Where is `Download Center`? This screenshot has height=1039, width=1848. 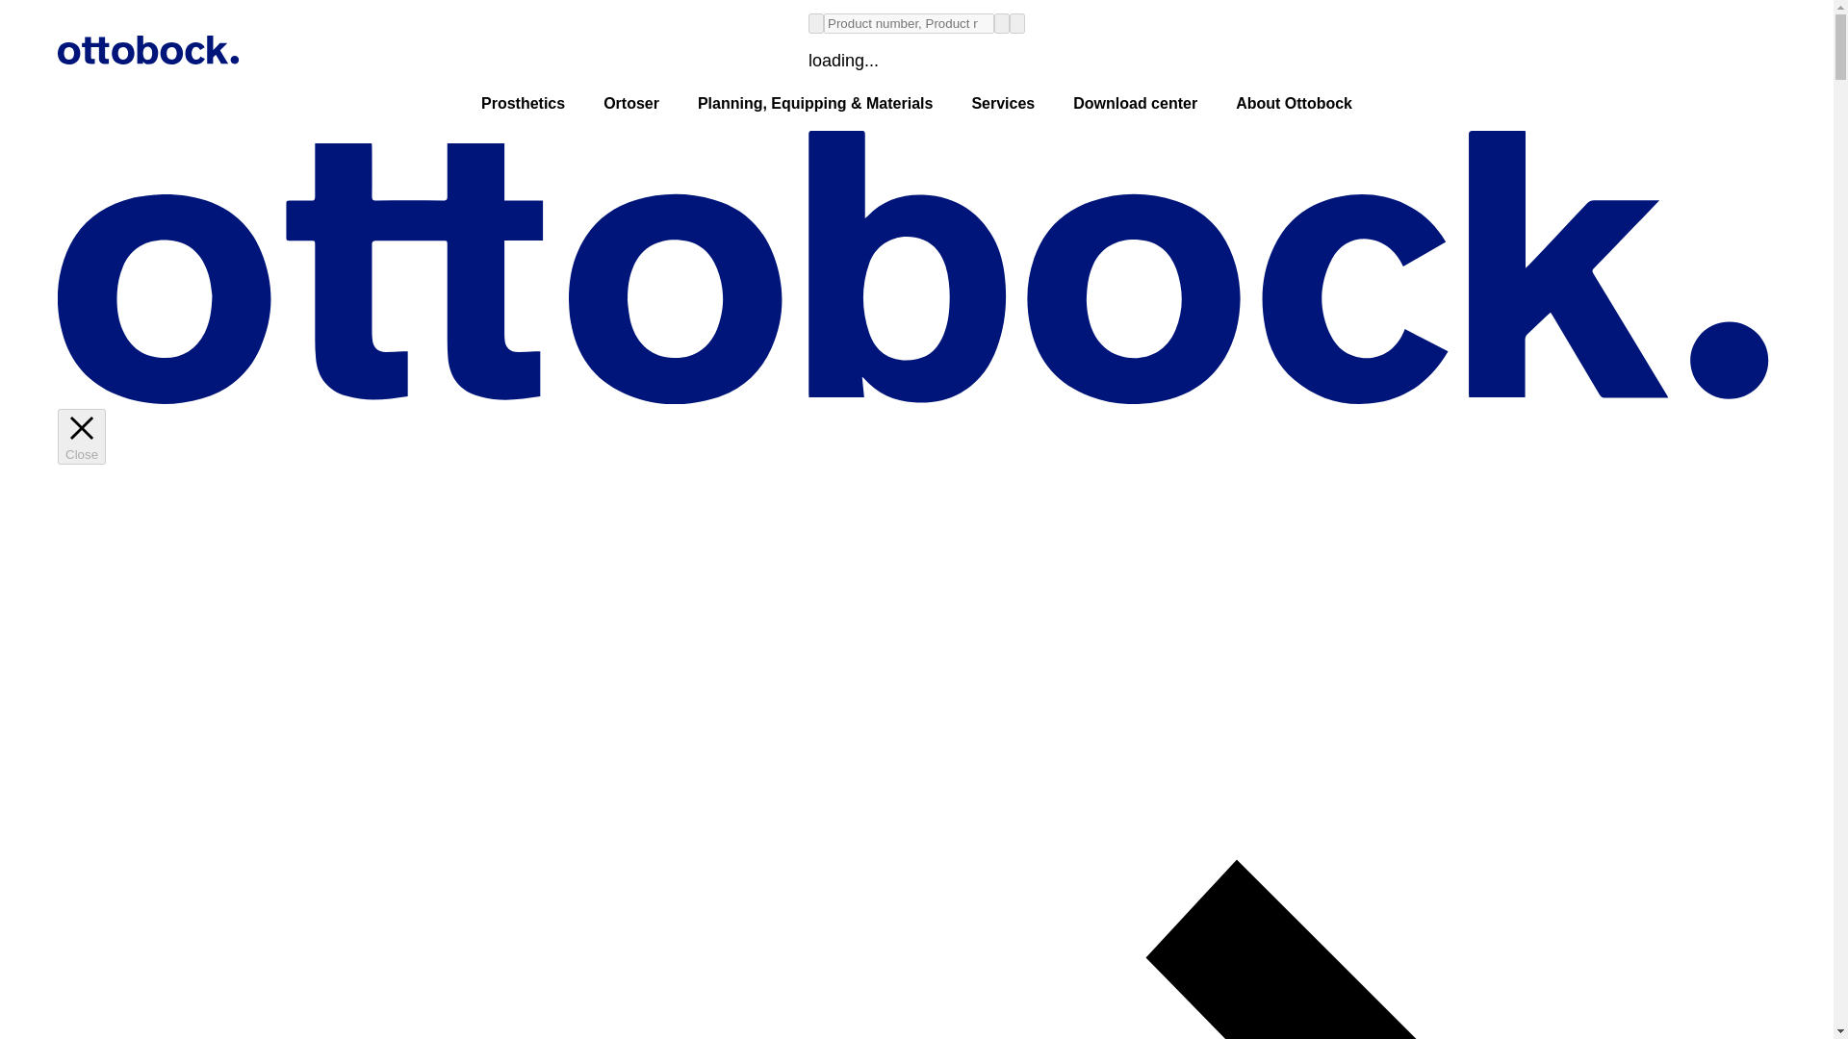 Download Center is located at coordinates (1134, 104).